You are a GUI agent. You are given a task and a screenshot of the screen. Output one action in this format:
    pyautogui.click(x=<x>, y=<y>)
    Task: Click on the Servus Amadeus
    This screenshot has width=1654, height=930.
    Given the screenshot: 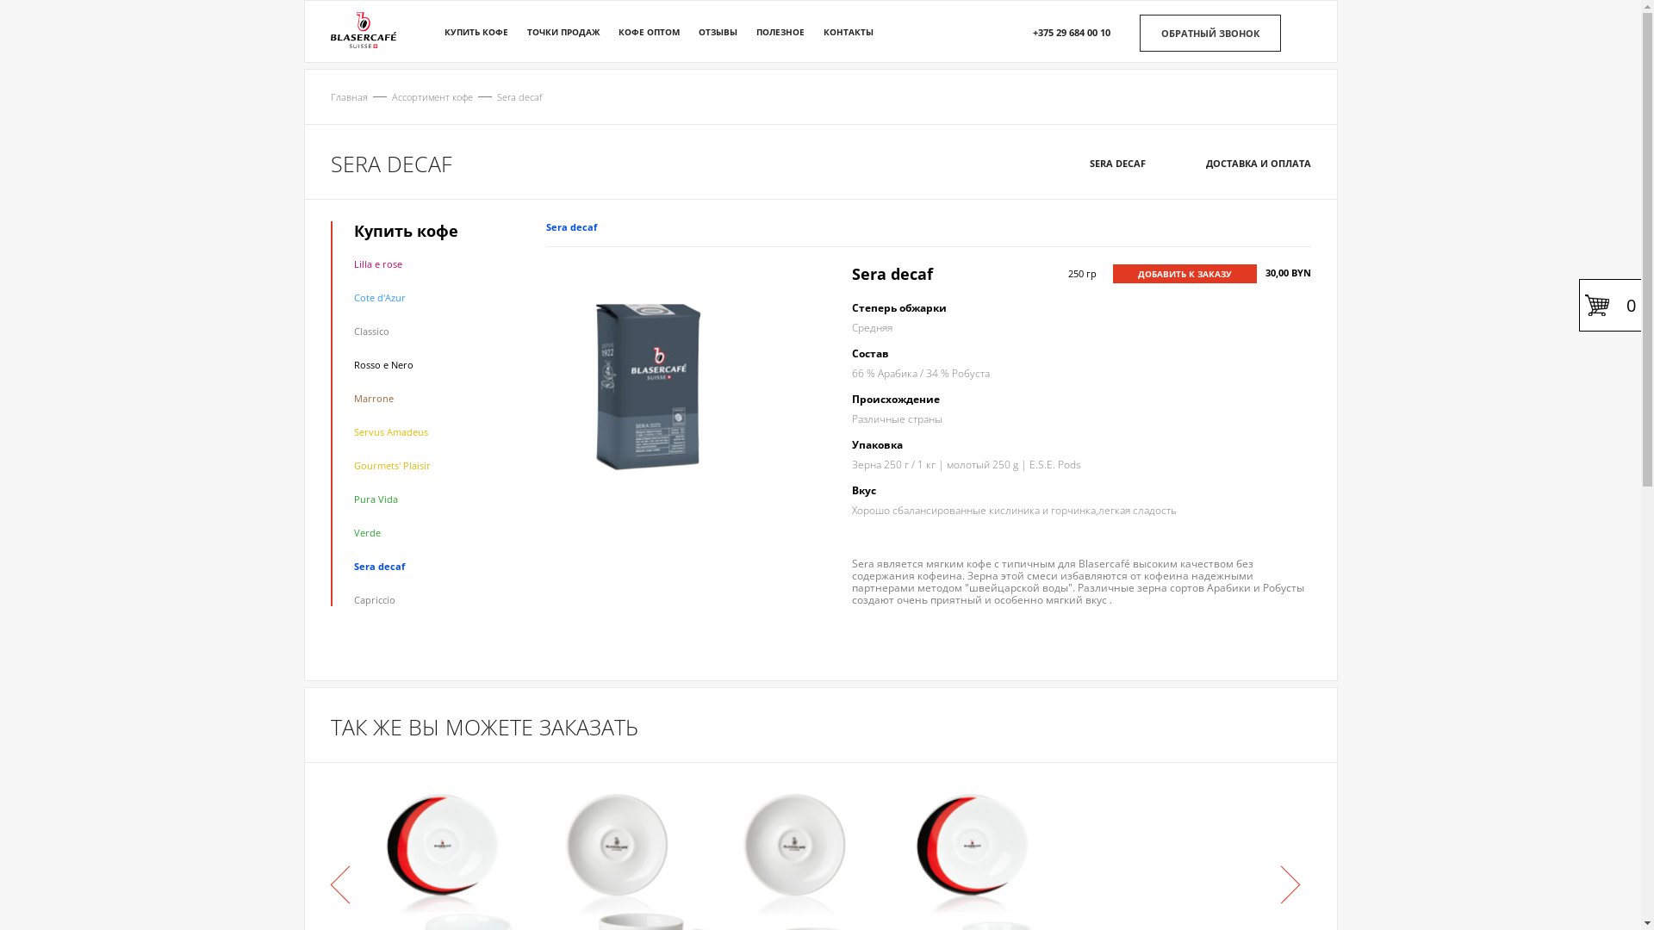 What is the action you would take?
    pyautogui.click(x=390, y=431)
    